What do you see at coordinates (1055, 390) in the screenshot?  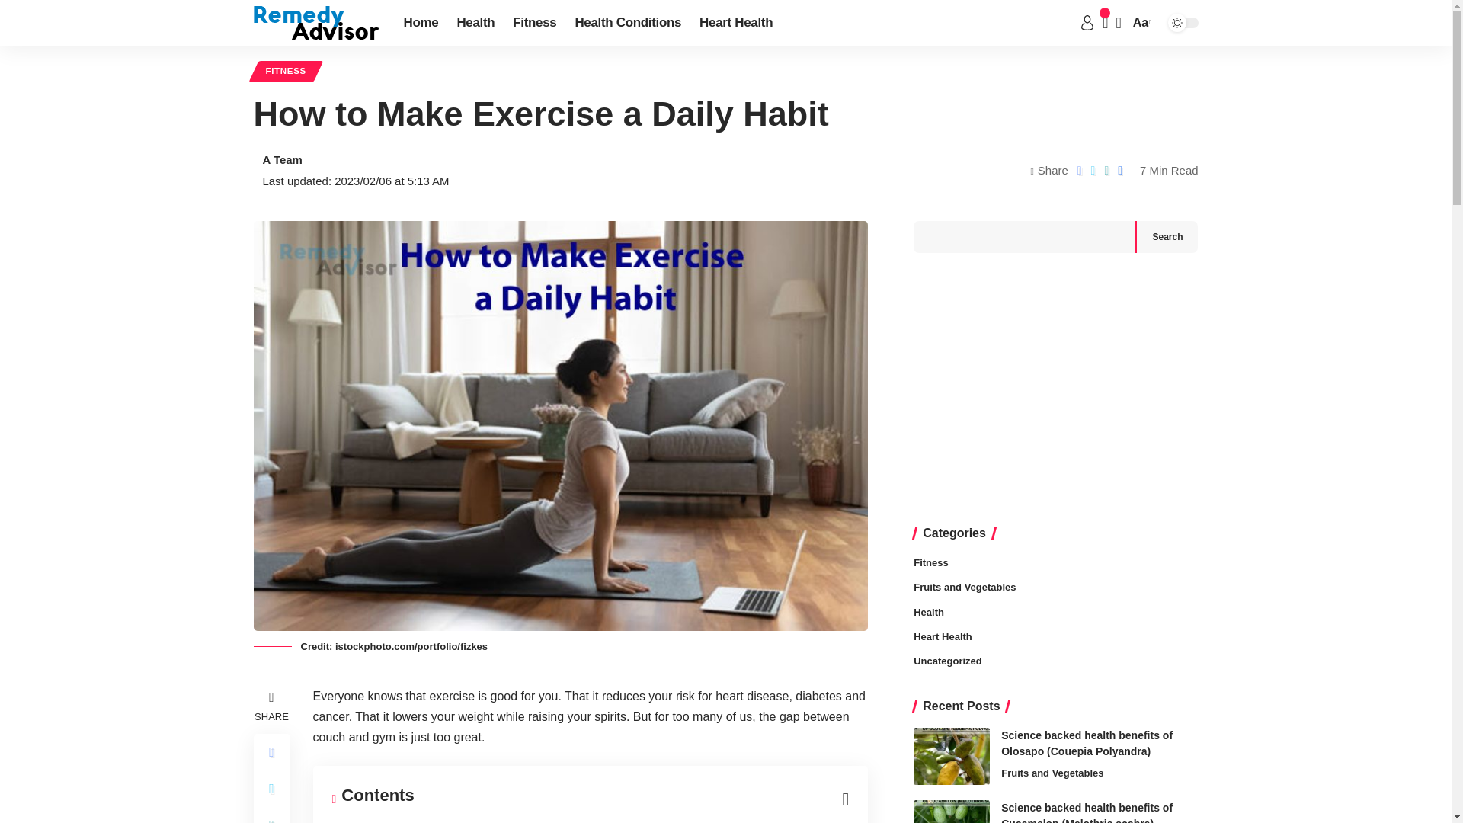 I see `Advertisement` at bounding box center [1055, 390].